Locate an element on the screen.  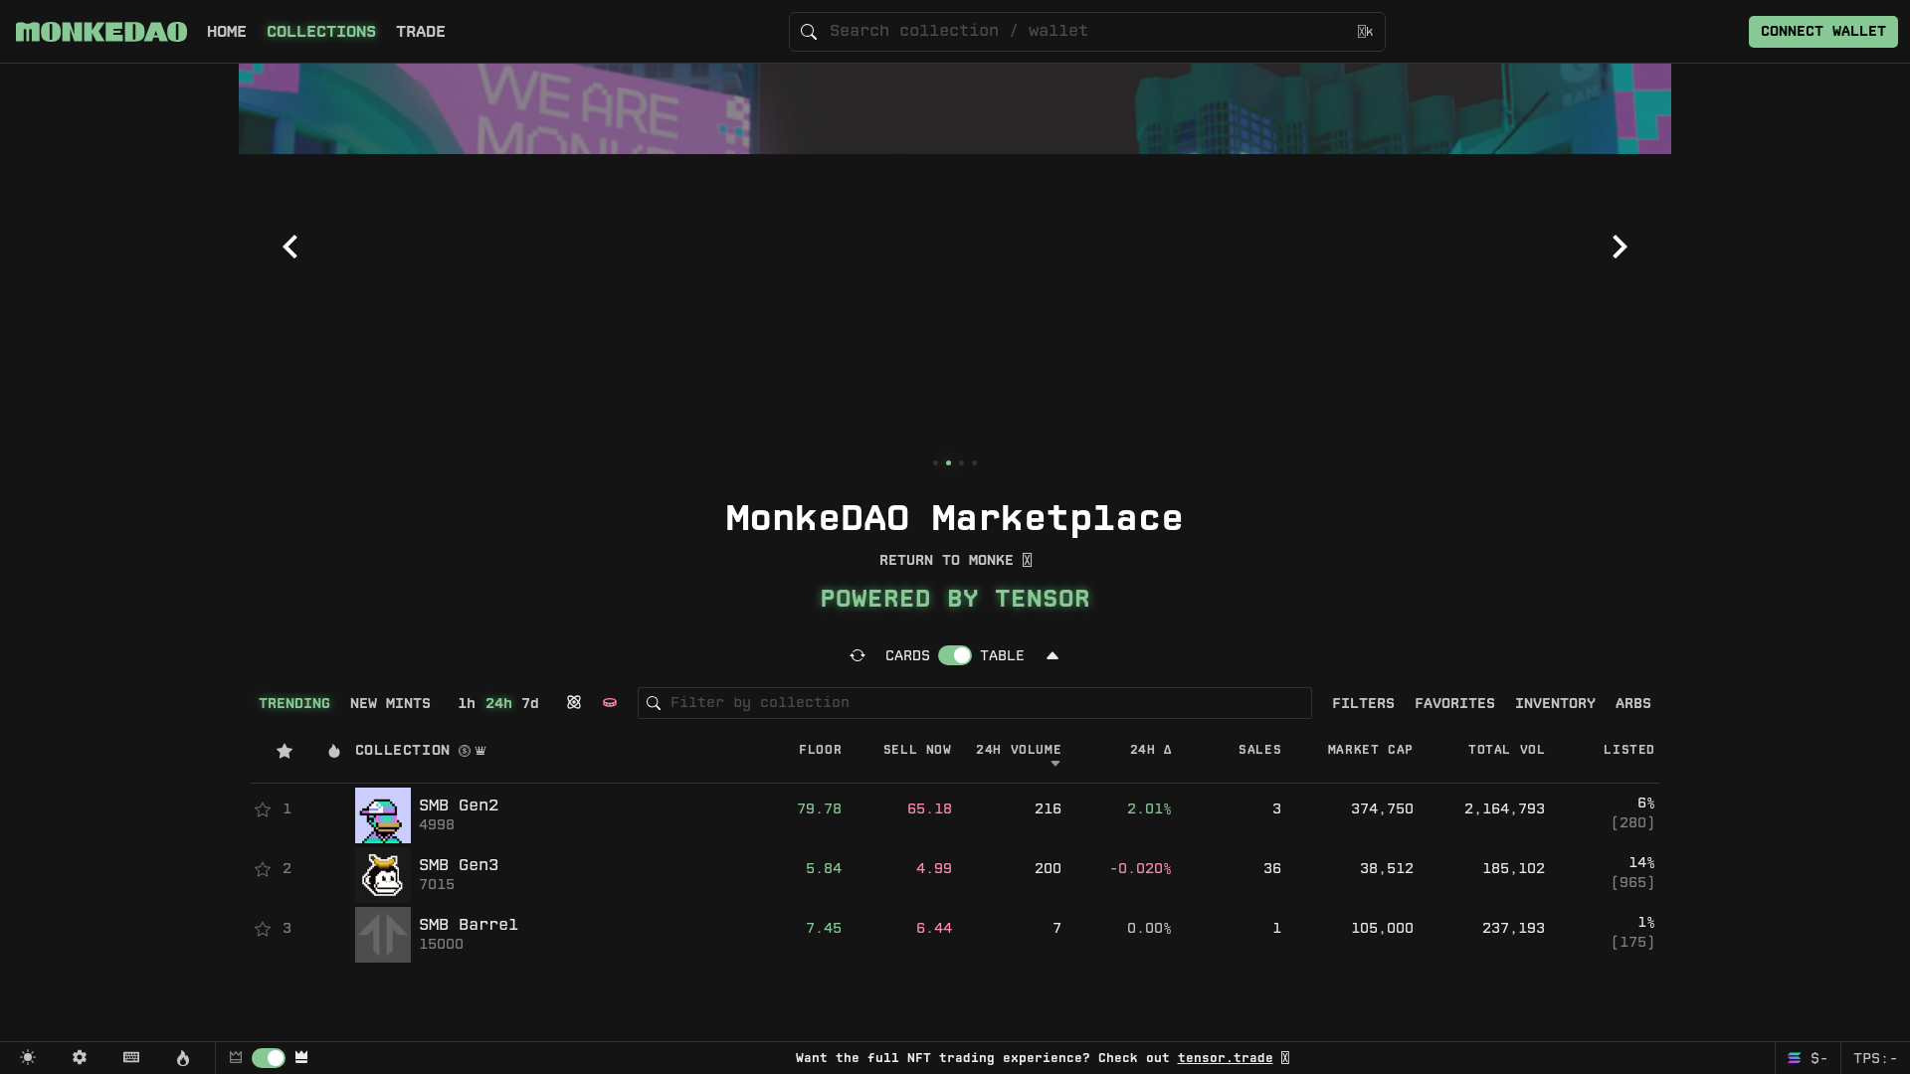
favorites is located at coordinates (285, 759).